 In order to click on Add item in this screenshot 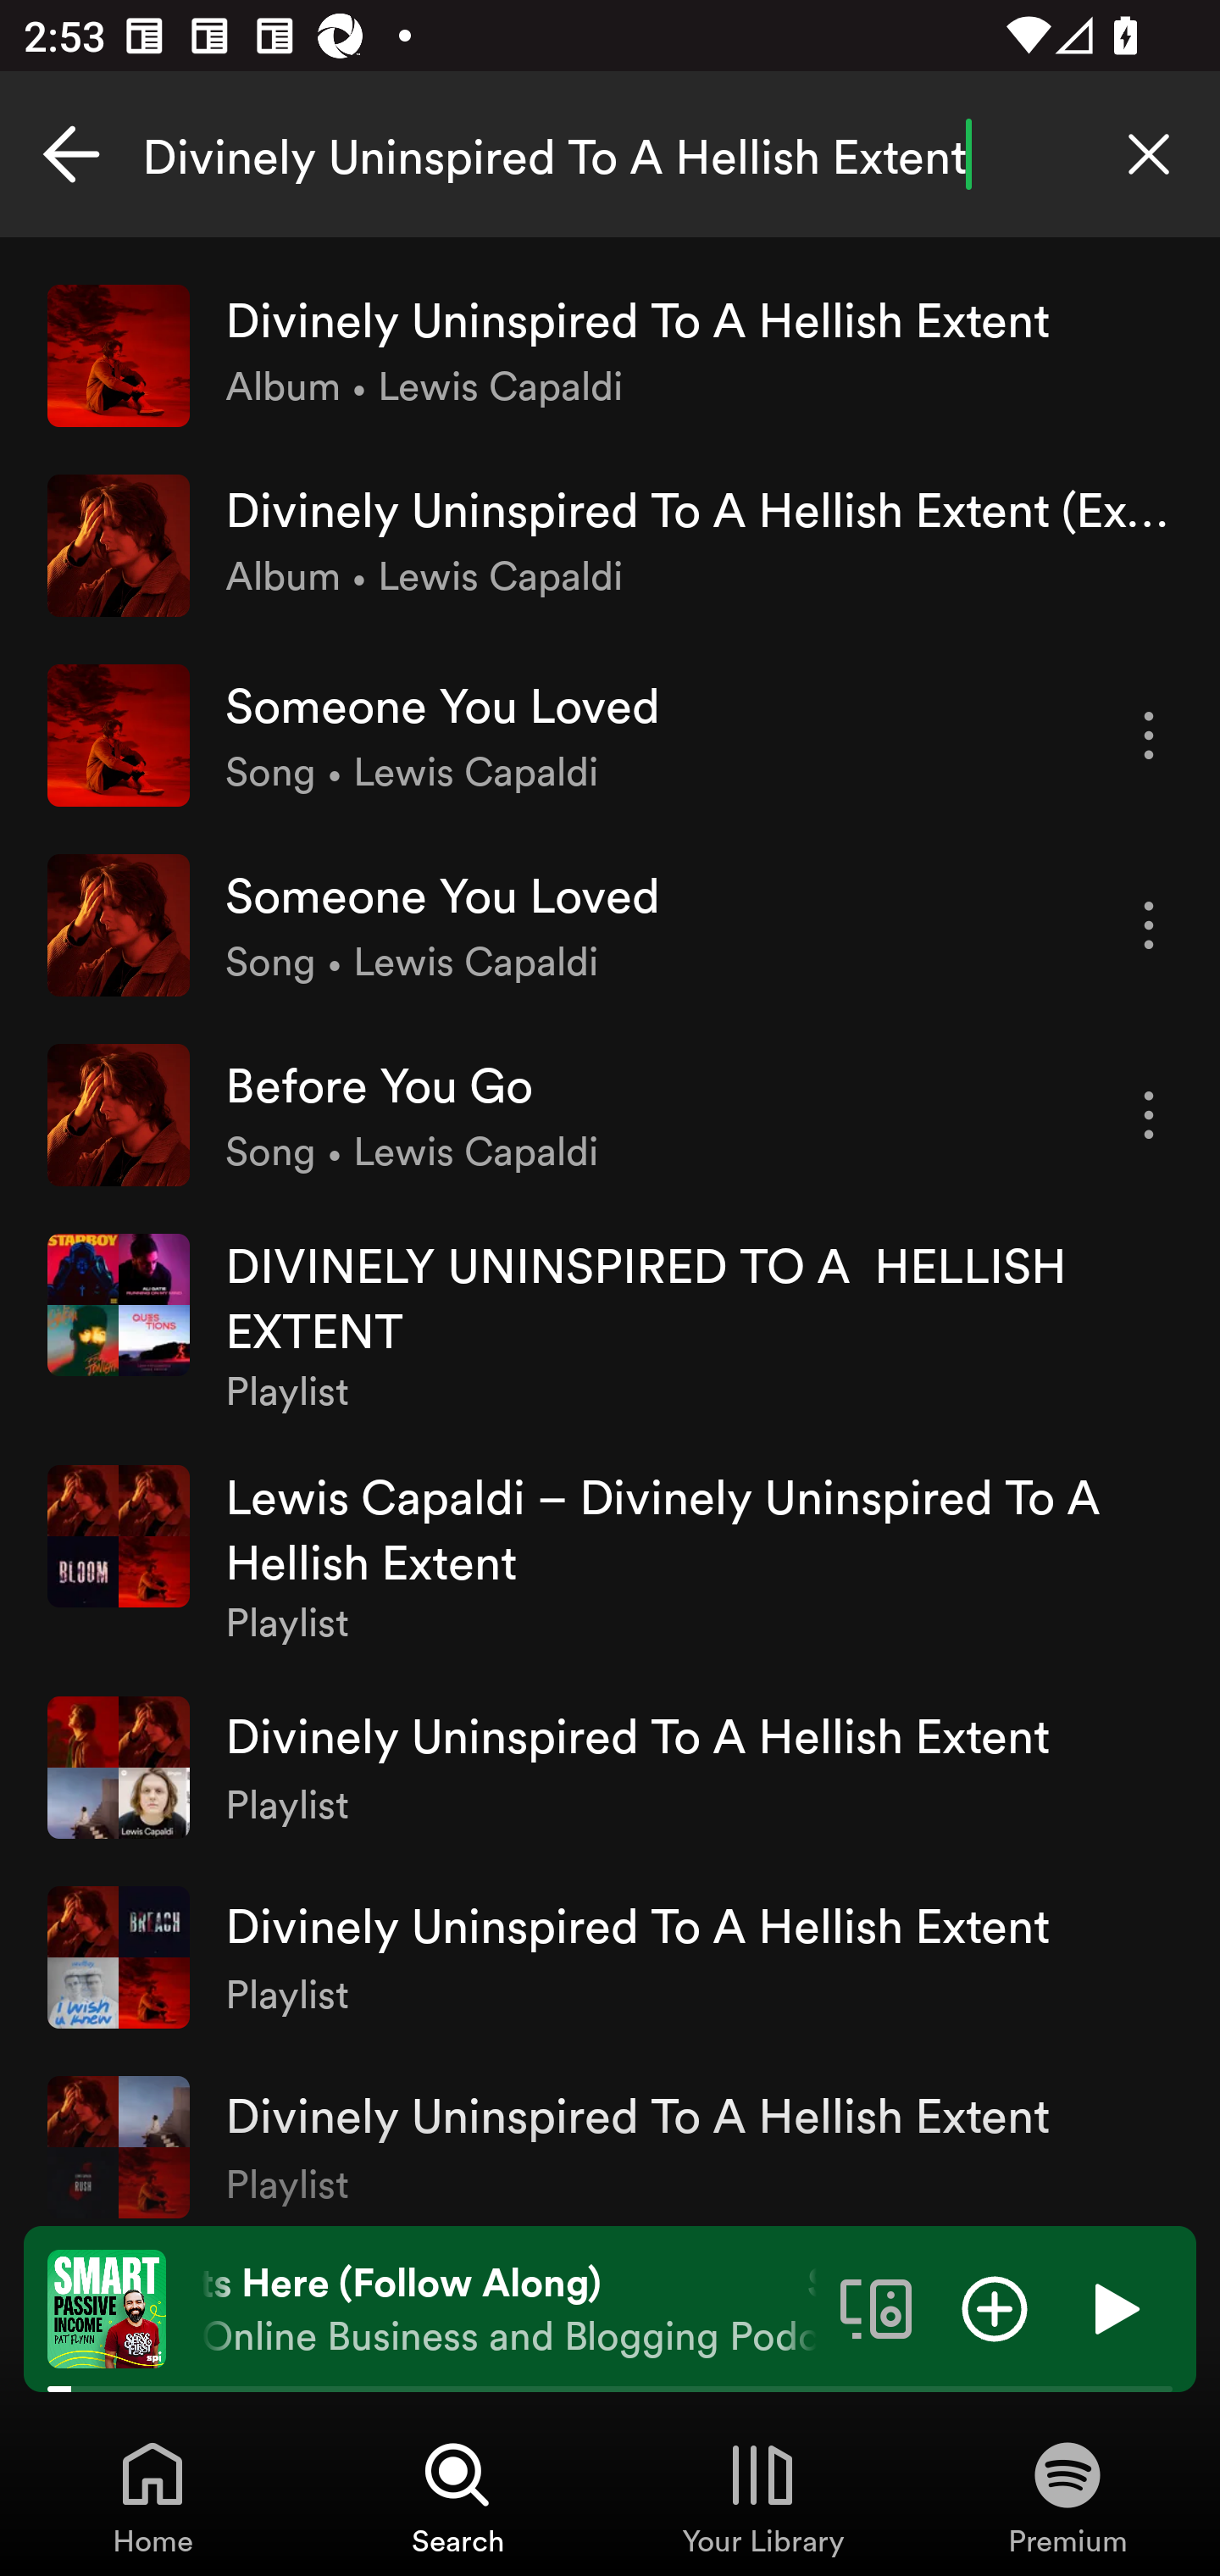, I will do `click(995, 2307)`.